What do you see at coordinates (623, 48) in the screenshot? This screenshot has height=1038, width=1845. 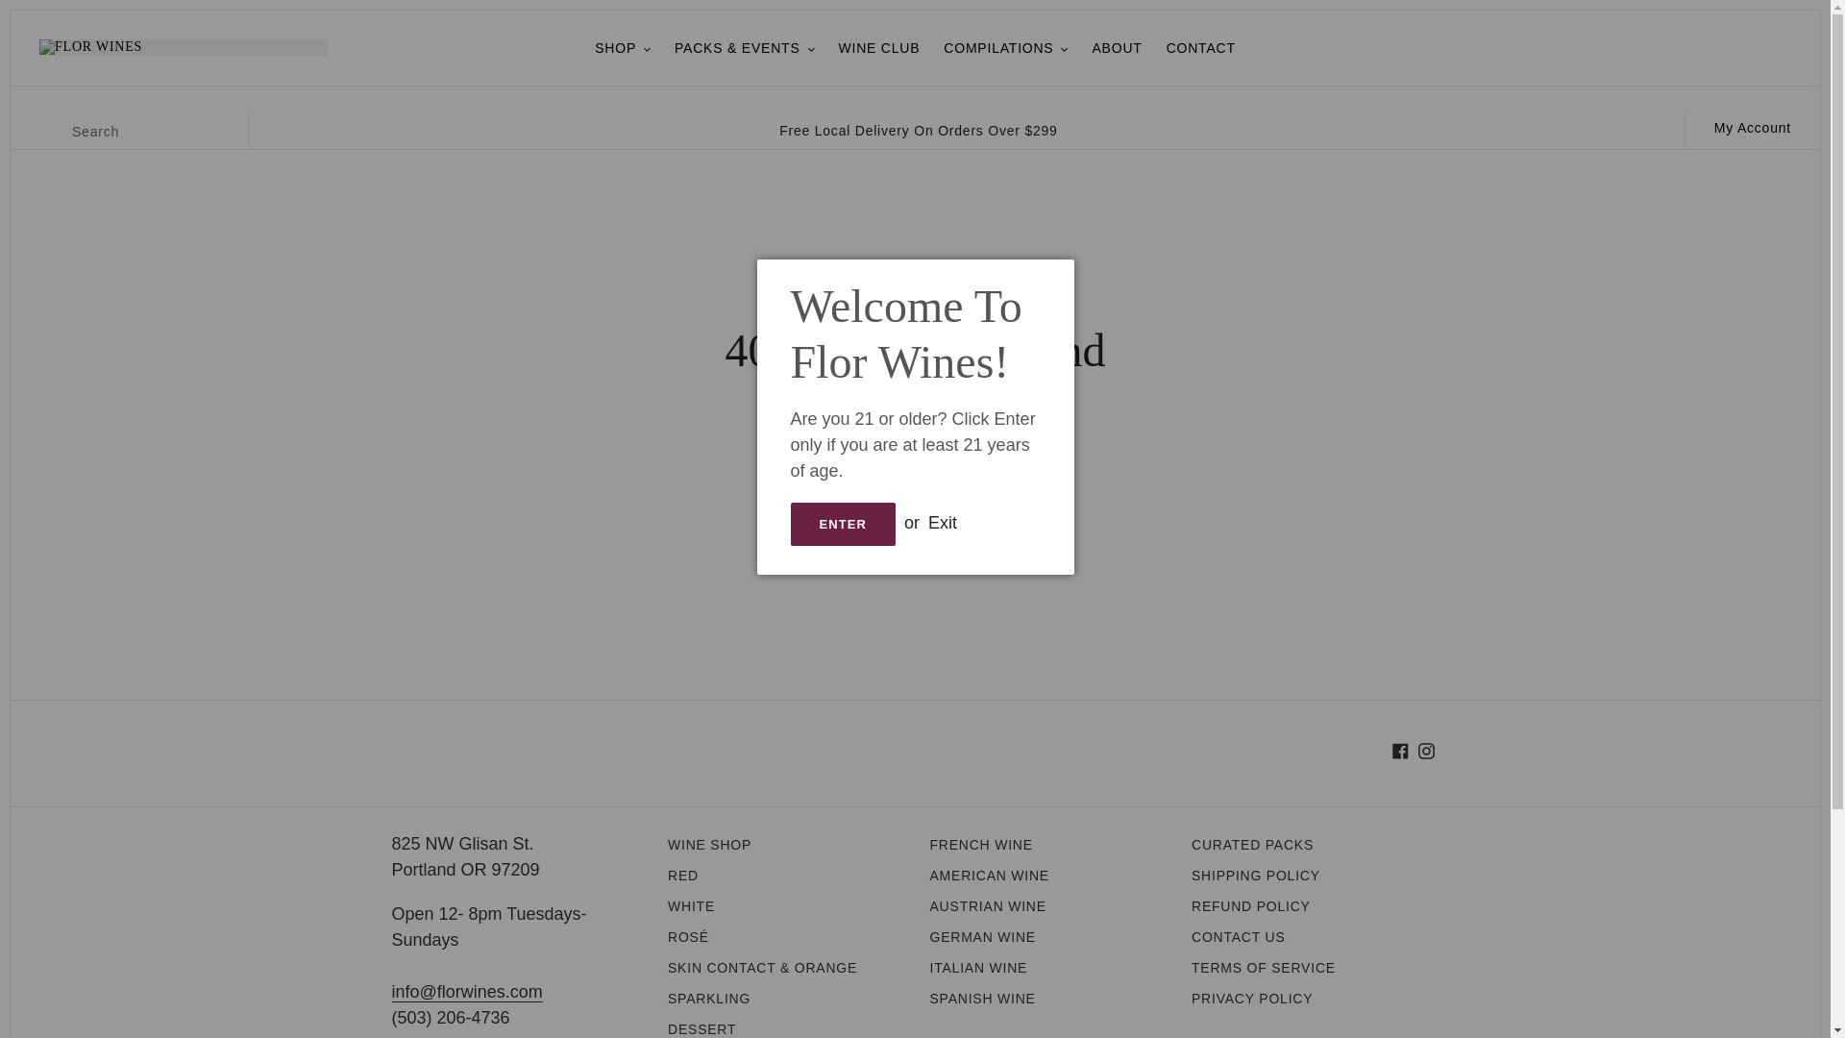 I see `SHOP` at bounding box center [623, 48].